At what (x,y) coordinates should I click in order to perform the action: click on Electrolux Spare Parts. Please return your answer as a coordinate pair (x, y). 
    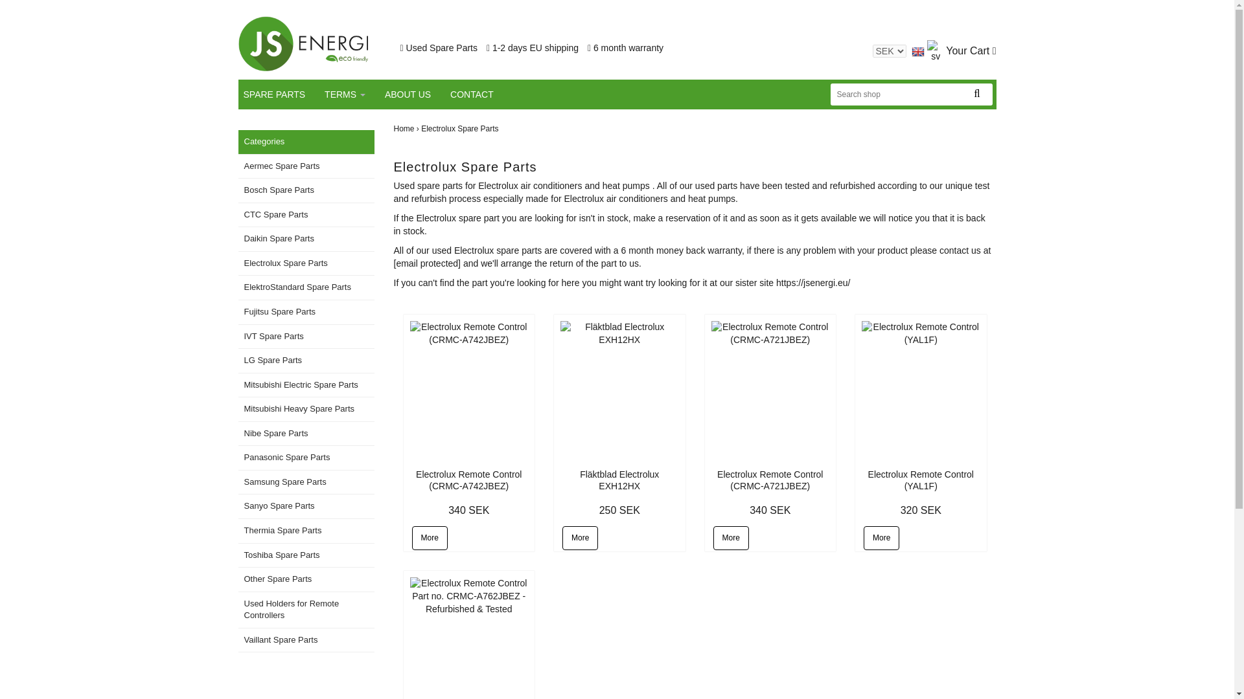
    Looking at the image, I should click on (461, 129).